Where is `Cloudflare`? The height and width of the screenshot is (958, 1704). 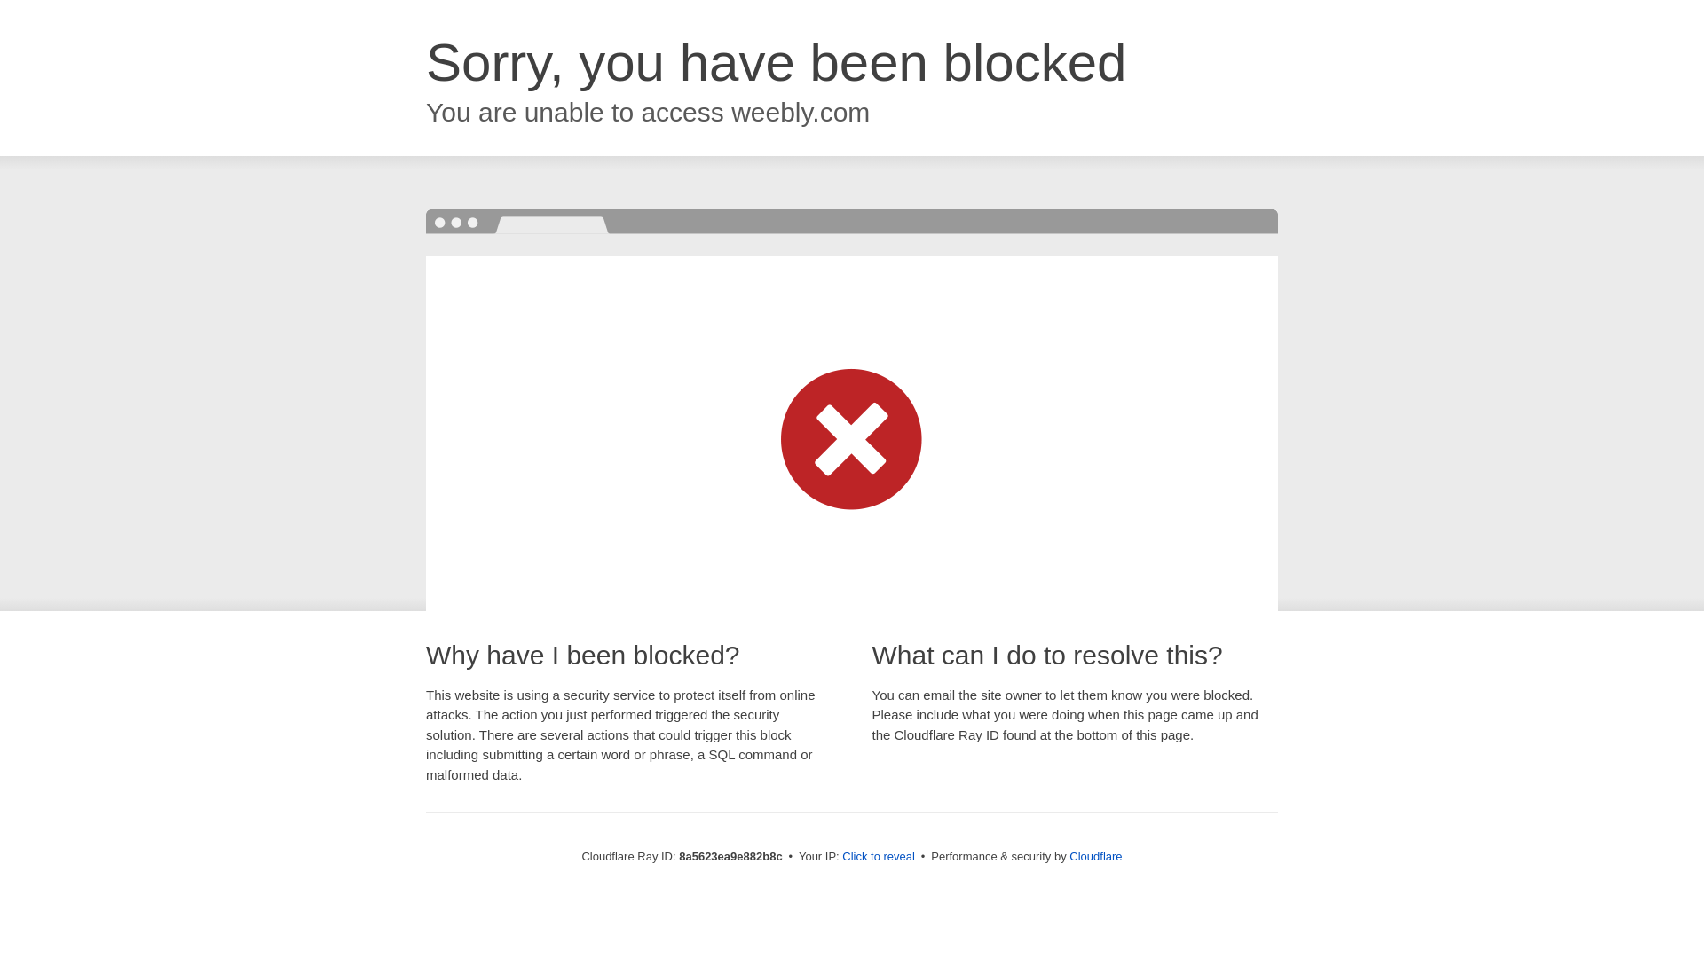
Cloudflare is located at coordinates (1095, 856).